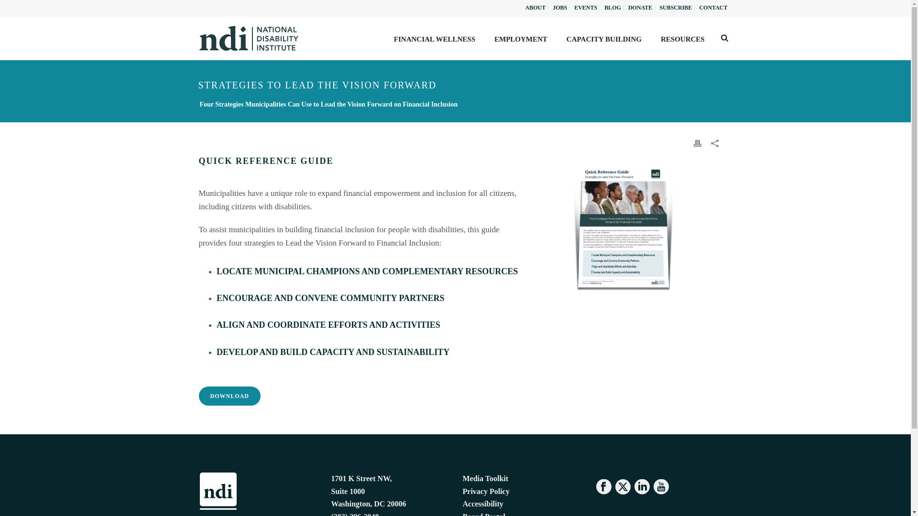 The width and height of the screenshot is (918, 516). Describe the element at coordinates (676, 7) in the screenshot. I see `SUBSCRIBE` at that location.